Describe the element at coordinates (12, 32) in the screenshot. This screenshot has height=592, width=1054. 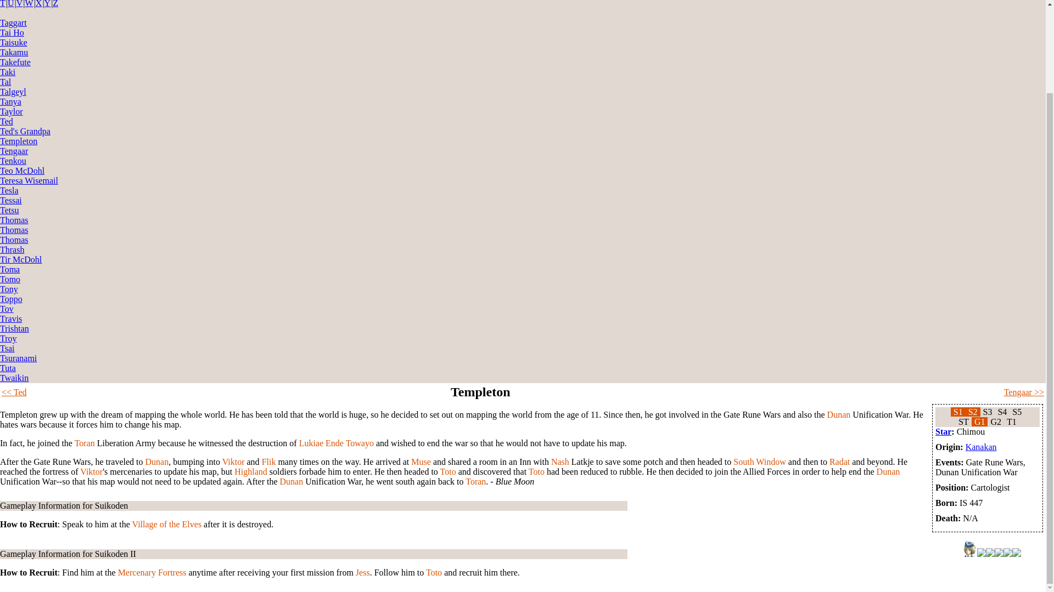
I see `Tai Ho` at that location.